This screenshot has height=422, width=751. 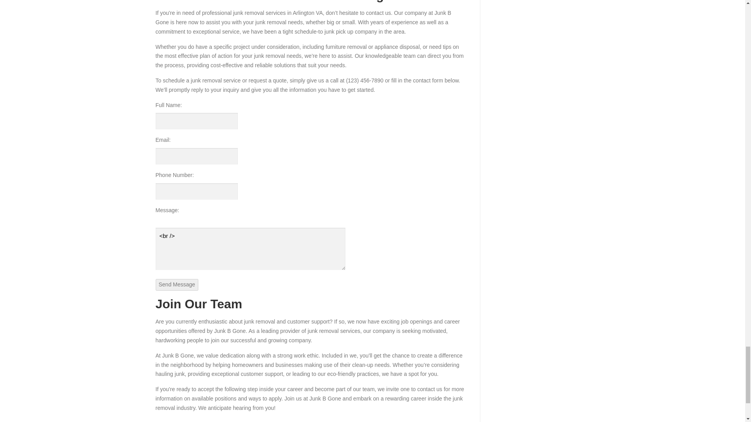 I want to click on Send Message, so click(x=177, y=284).